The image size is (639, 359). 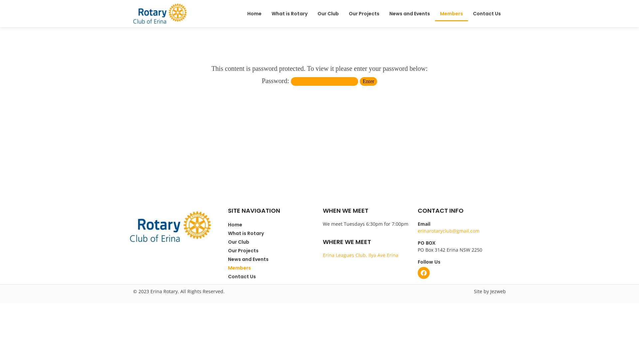 What do you see at coordinates (272, 259) in the screenshot?
I see `News and Events` at bounding box center [272, 259].